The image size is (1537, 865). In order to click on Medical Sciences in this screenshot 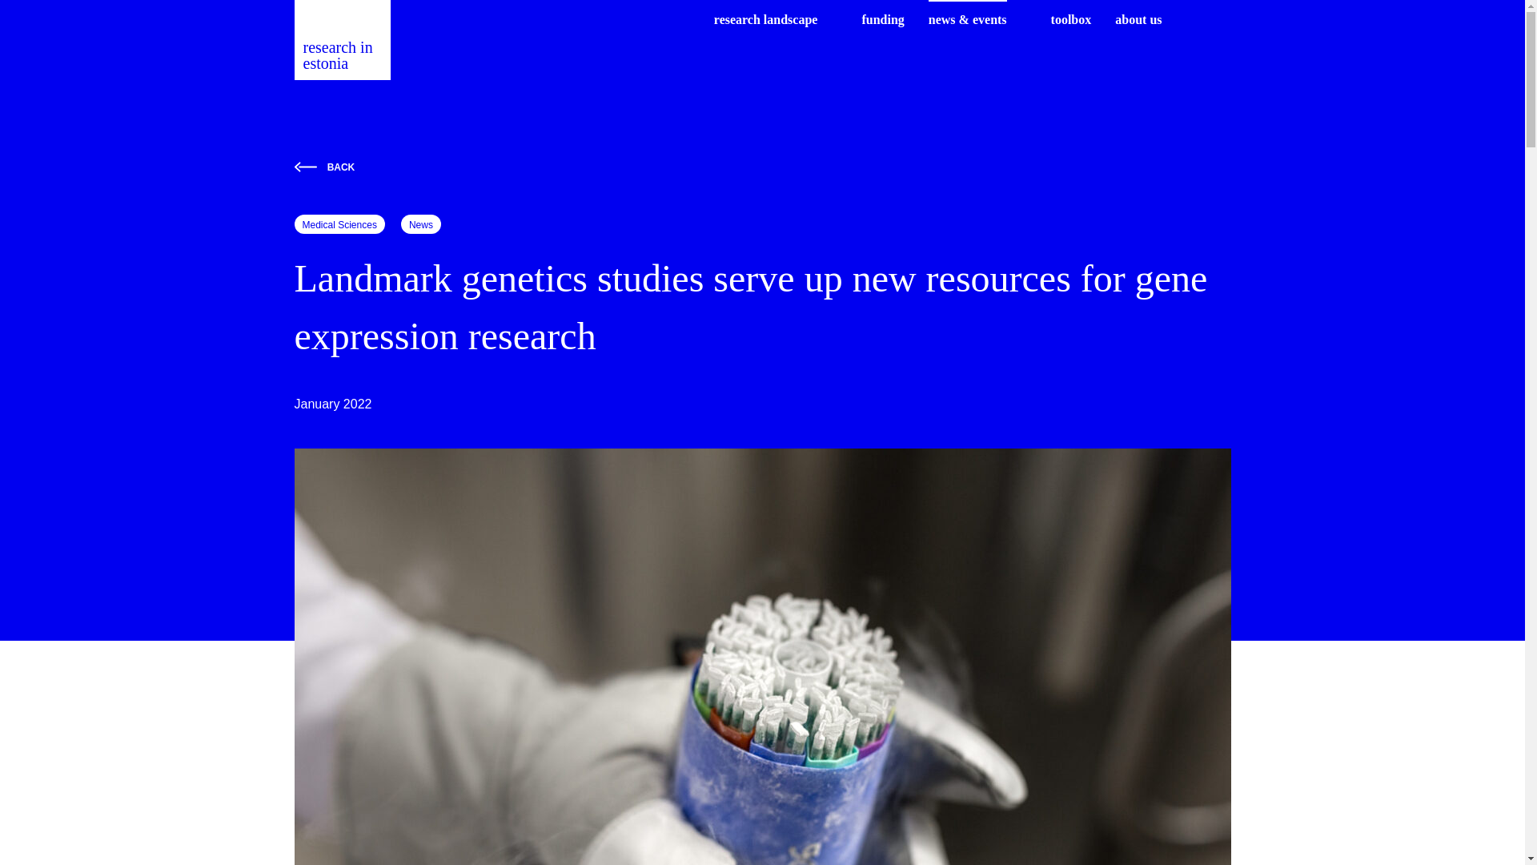, I will do `click(339, 223)`.